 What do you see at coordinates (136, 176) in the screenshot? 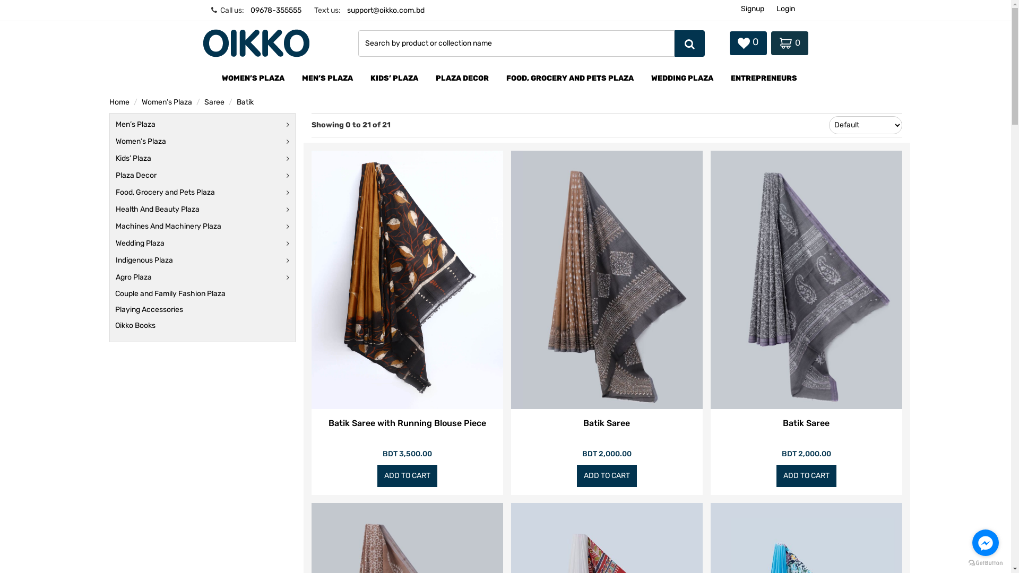
I see `Plaza Decor` at bounding box center [136, 176].